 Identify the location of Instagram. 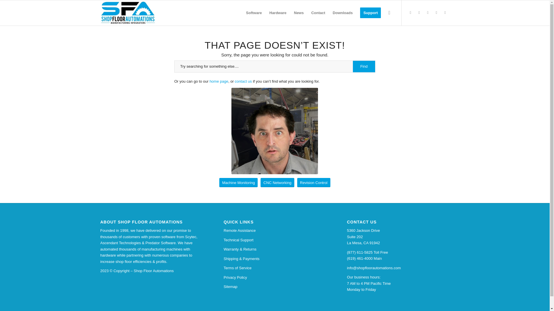
(419, 13).